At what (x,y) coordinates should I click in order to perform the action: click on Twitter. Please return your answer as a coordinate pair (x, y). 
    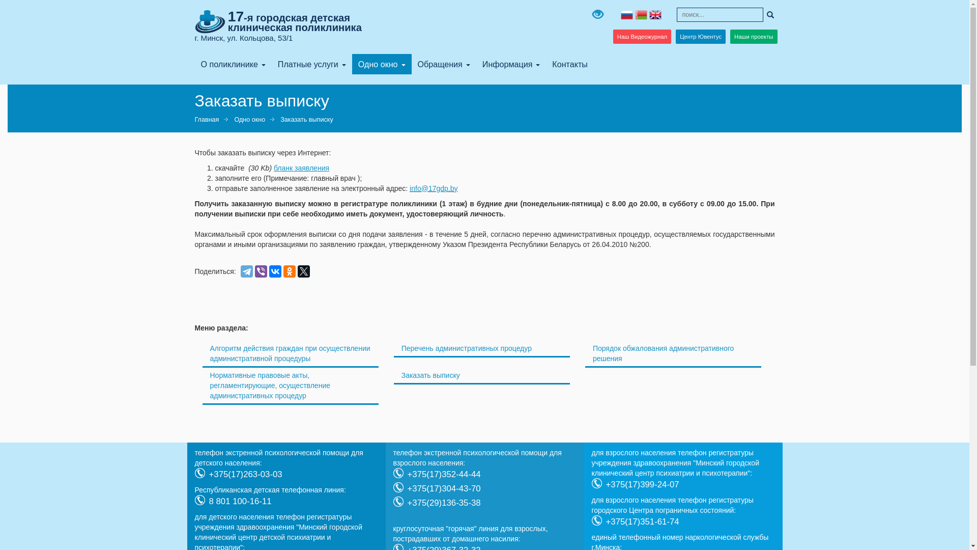
    Looking at the image, I should click on (304, 271).